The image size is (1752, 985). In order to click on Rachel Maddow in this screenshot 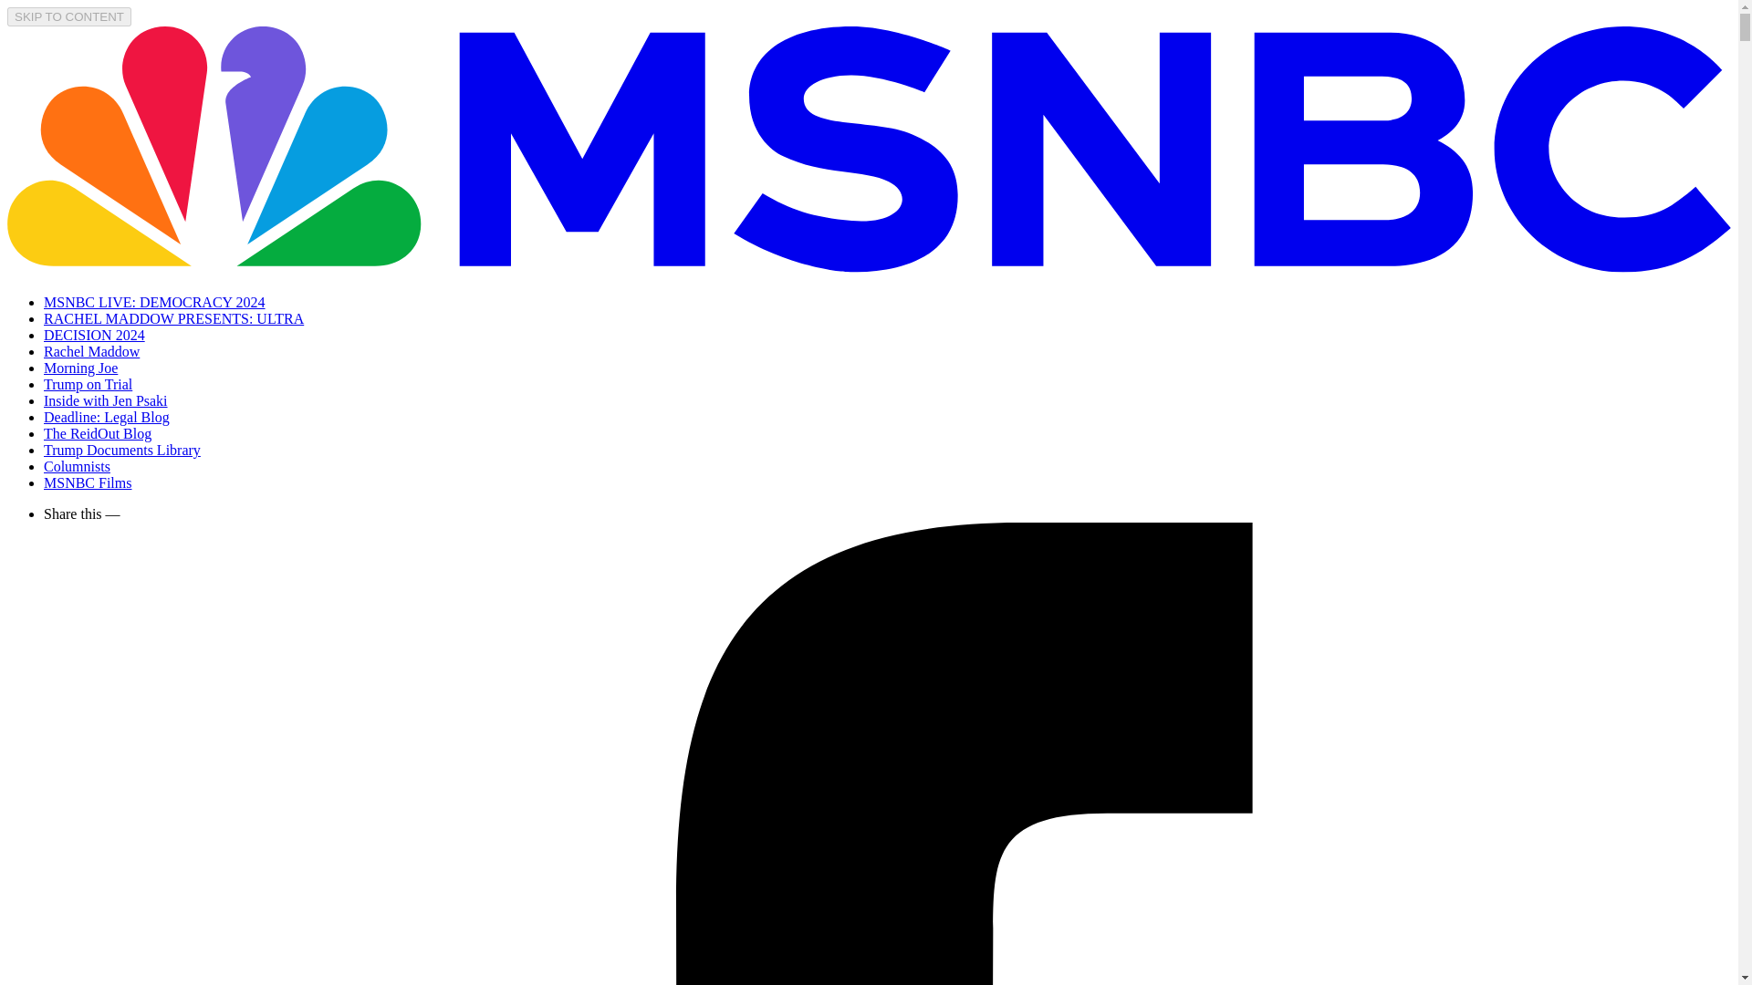, I will do `click(91, 351)`.